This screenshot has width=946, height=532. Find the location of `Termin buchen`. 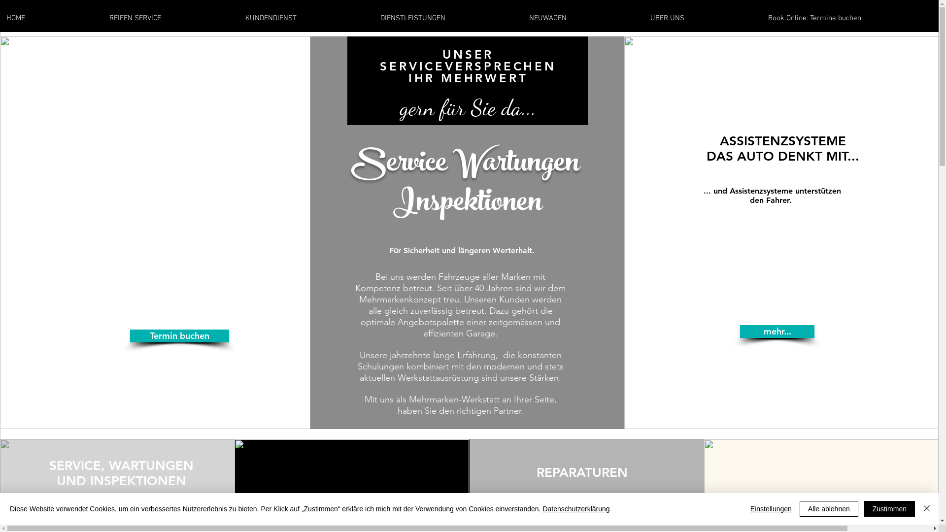

Termin buchen is located at coordinates (179, 336).